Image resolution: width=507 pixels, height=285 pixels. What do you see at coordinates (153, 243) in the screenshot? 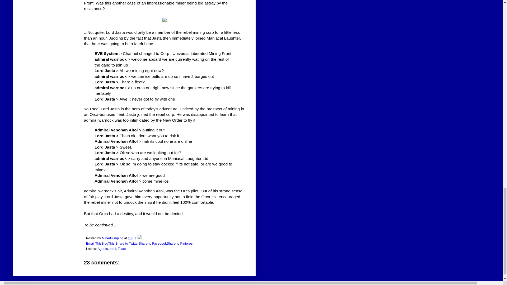
I see `Share to Facebook` at bounding box center [153, 243].